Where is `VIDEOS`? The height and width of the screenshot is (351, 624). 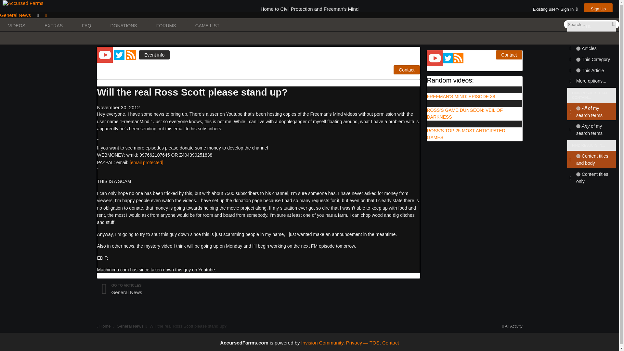
VIDEOS is located at coordinates (17, 26).